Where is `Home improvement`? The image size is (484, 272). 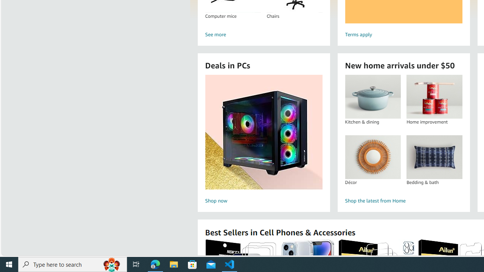 Home improvement is located at coordinates (434, 97).